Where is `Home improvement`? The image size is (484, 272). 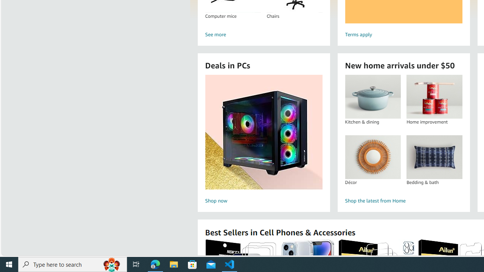 Home improvement is located at coordinates (434, 97).